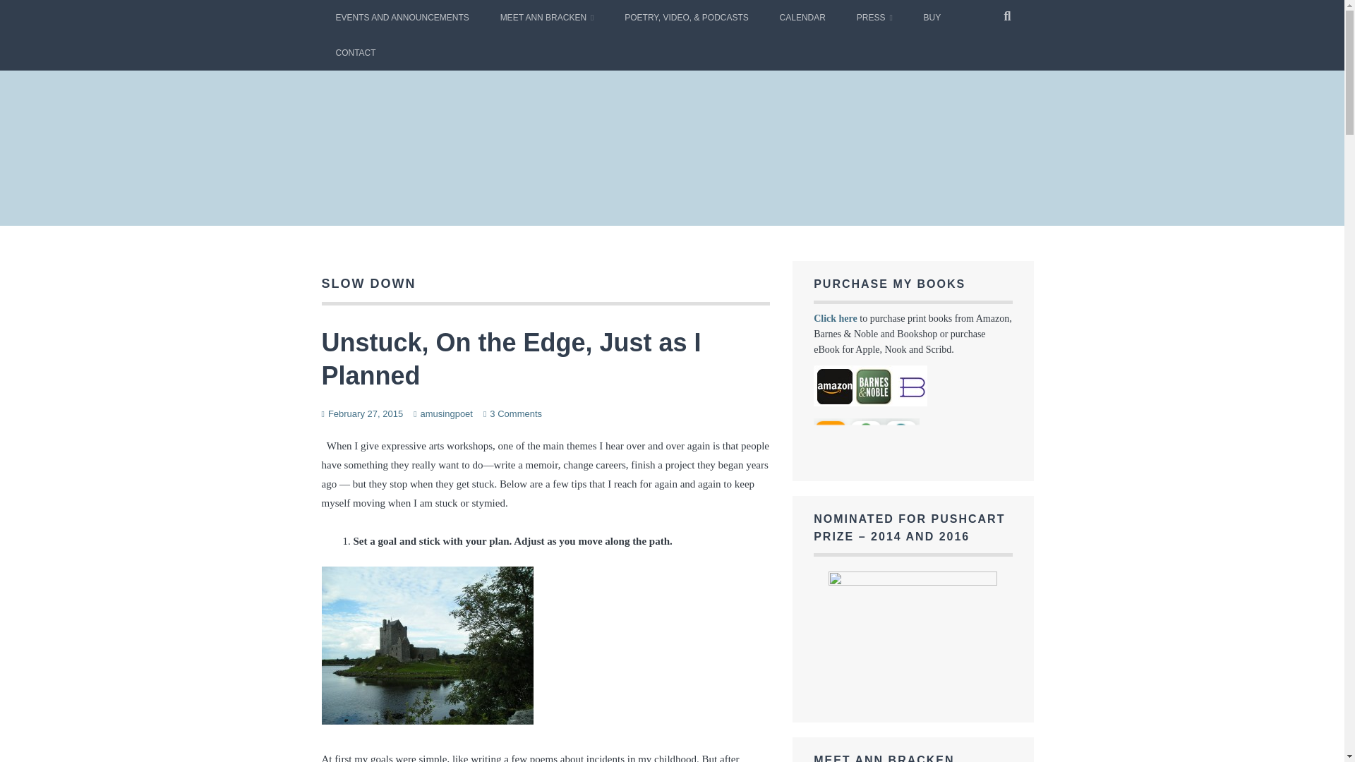 This screenshot has width=1355, height=762. Describe the element at coordinates (802, 17) in the screenshot. I see `CALENDAR` at that location.